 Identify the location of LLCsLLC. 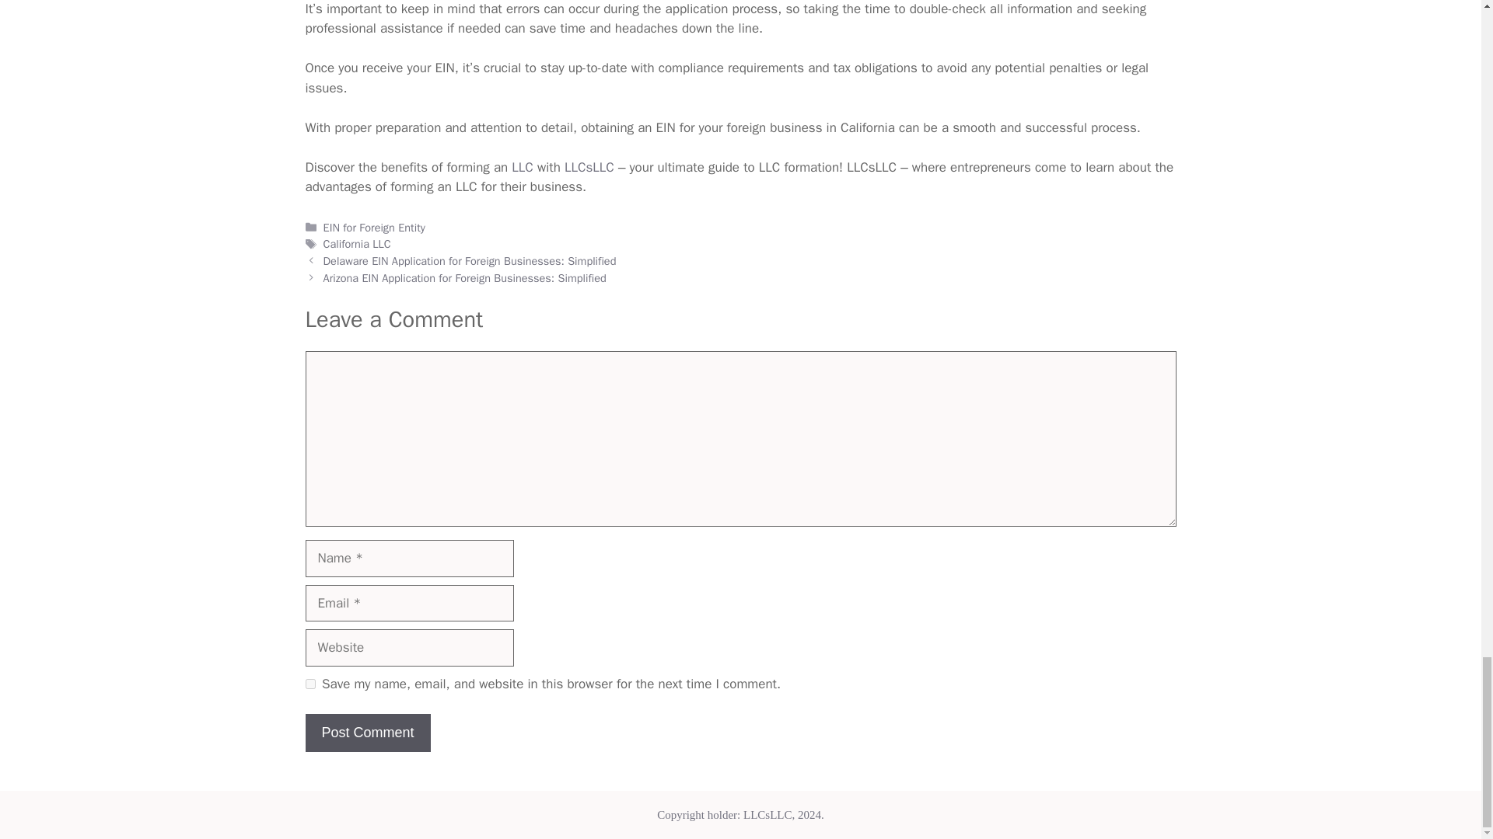
(589, 167).